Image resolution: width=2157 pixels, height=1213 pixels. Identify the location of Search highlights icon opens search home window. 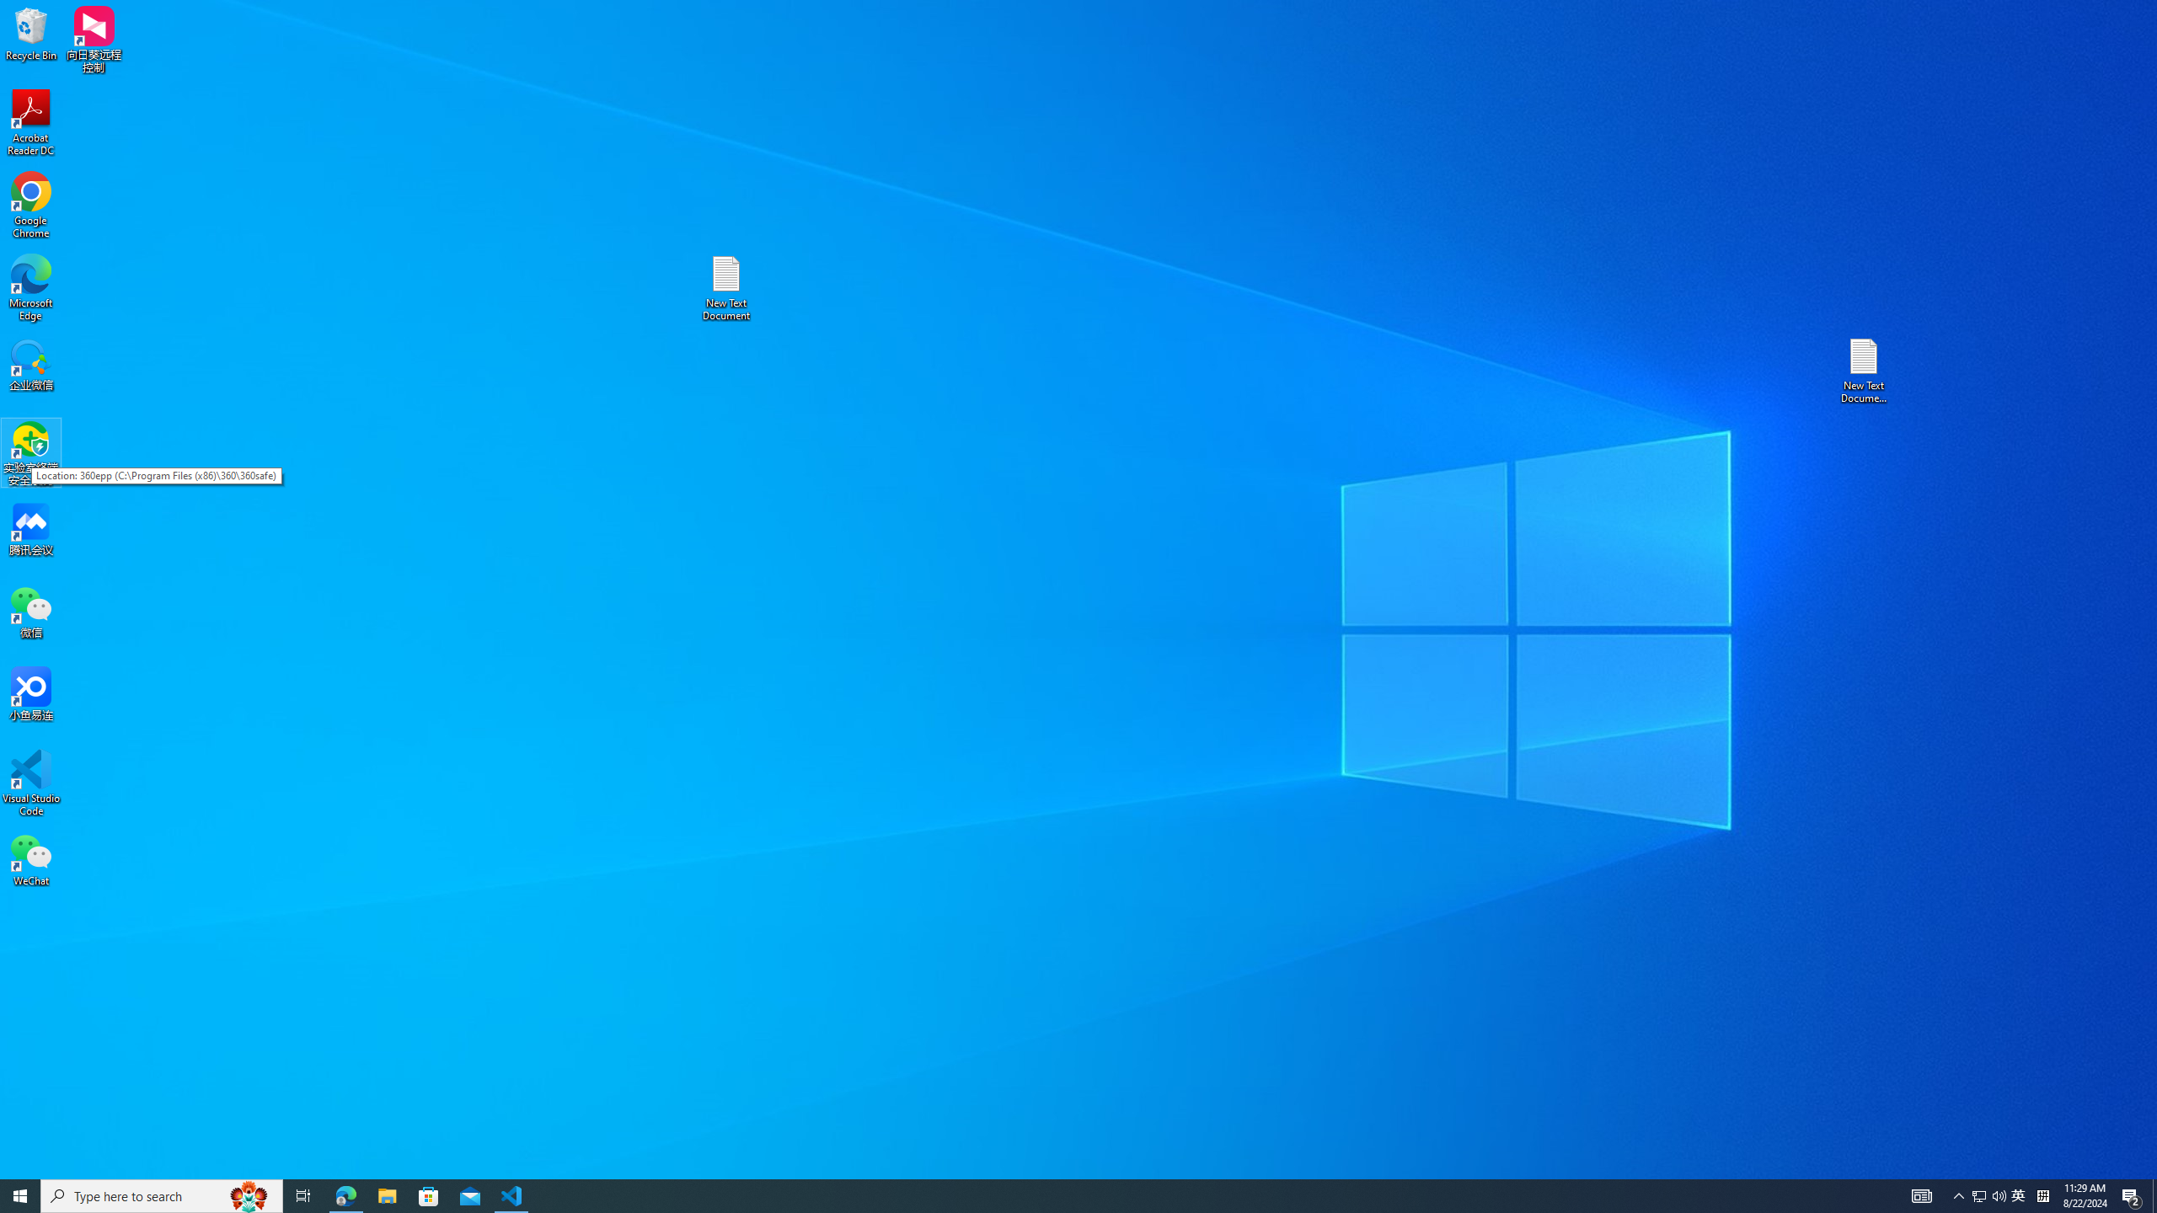
(725, 288).